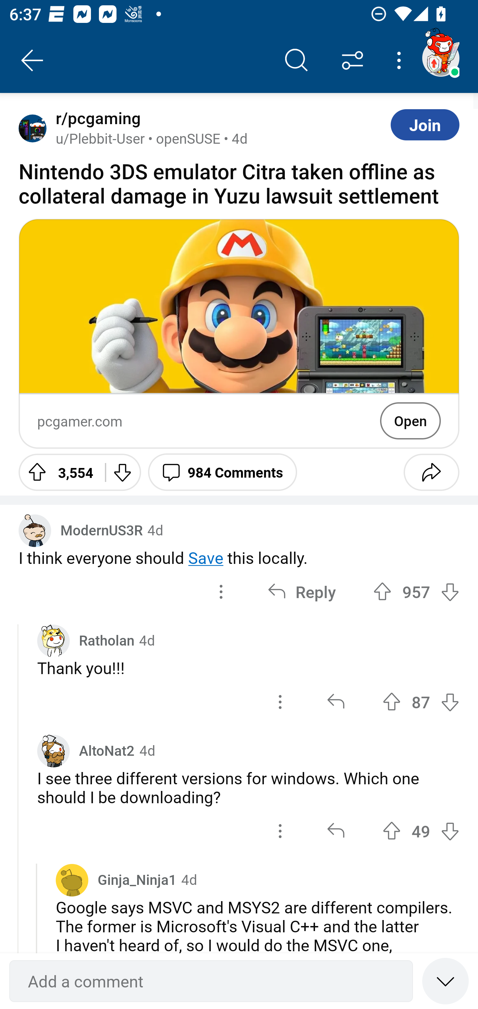 Image resolution: width=478 pixels, height=1009 pixels. What do you see at coordinates (248, 668) in the screenshot?
I see `Thank you!!!` at bounding box center [248, 668].